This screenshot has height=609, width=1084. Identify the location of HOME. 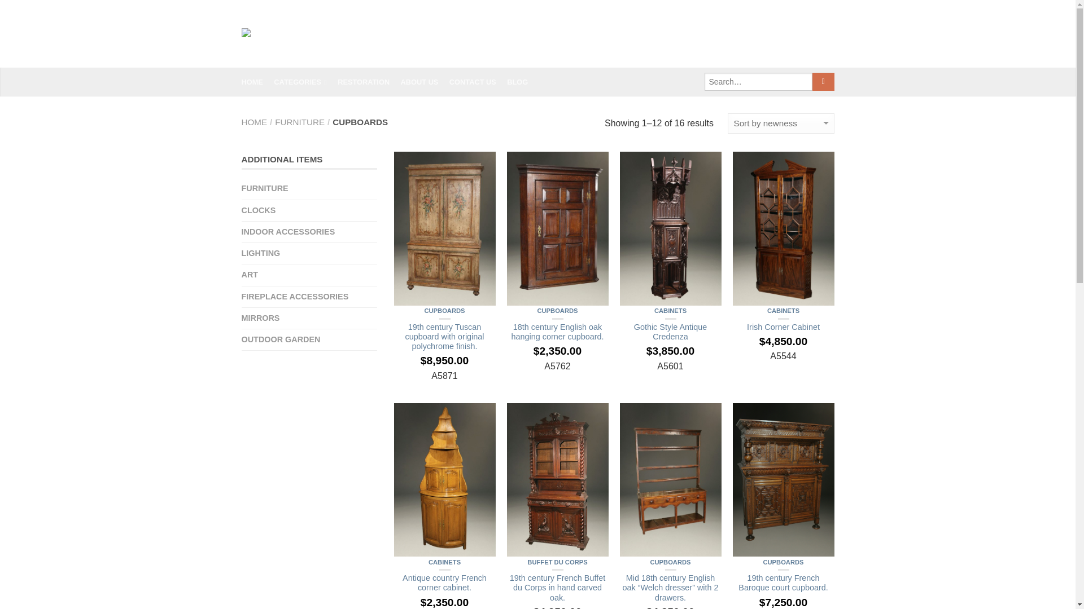
(256, 82).